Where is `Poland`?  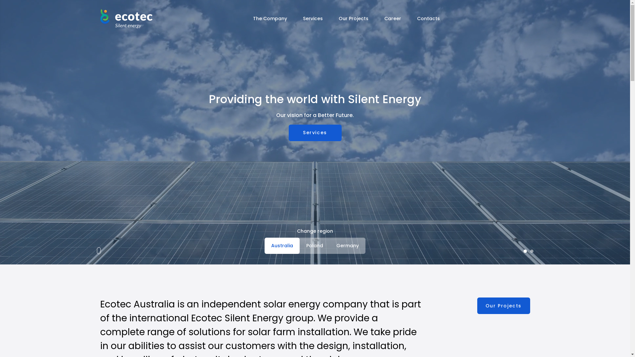 Poland is located at coordinates (315, 246).